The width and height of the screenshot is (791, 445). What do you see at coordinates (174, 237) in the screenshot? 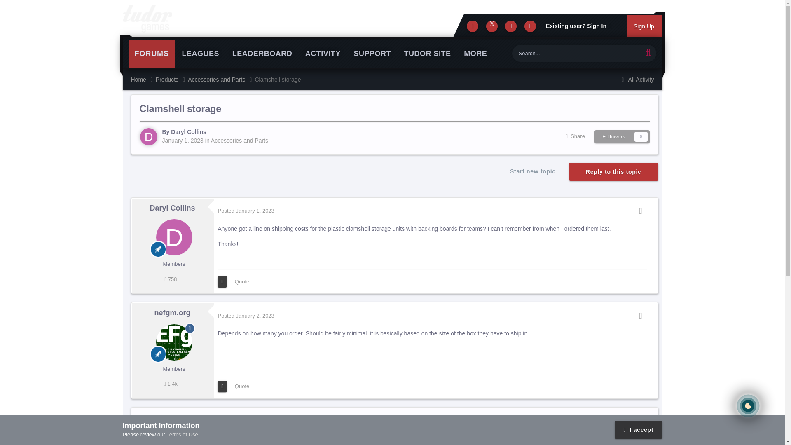
I see `Go to Daryl Collins's profile` at bounding box center [174, 237].